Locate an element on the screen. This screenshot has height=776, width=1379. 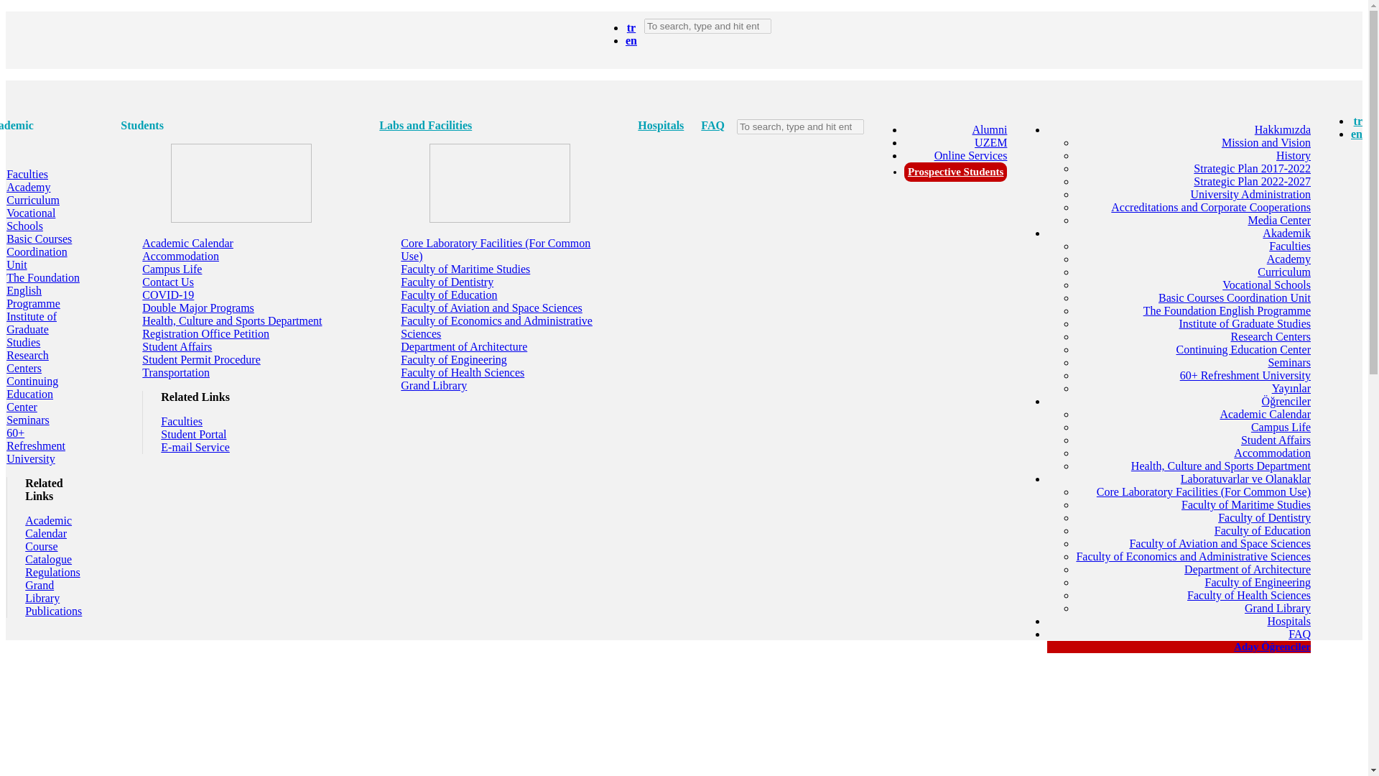
Strategic Plan 2022-2027 is located at coordinates (1253, 181).